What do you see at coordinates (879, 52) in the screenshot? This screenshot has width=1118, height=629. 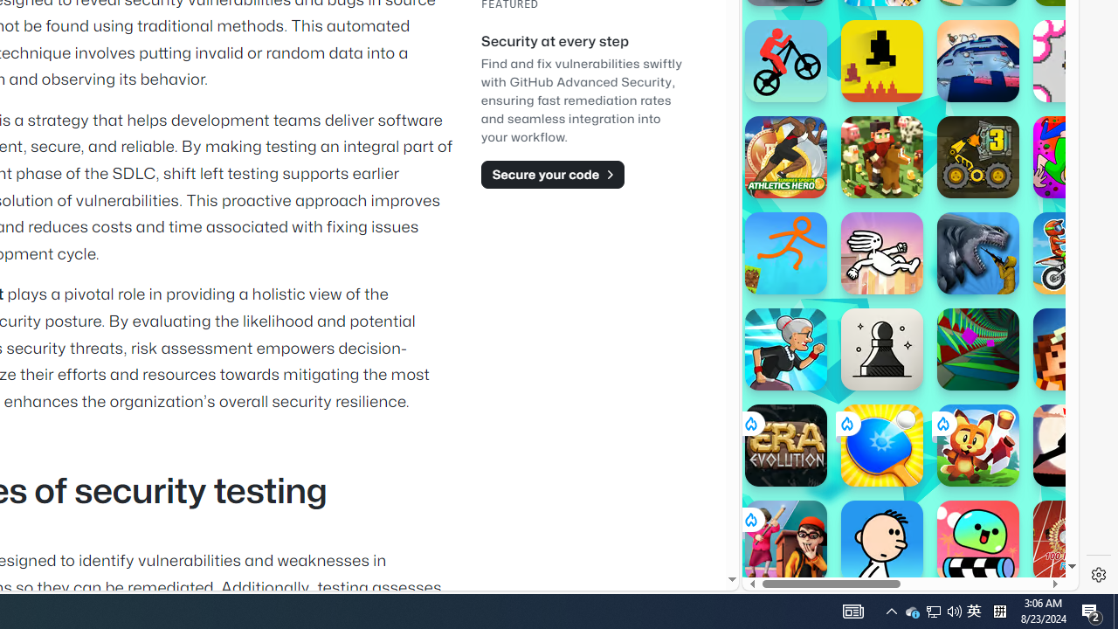 I see `Search results from poki.com` at bounding box center [879, 52].